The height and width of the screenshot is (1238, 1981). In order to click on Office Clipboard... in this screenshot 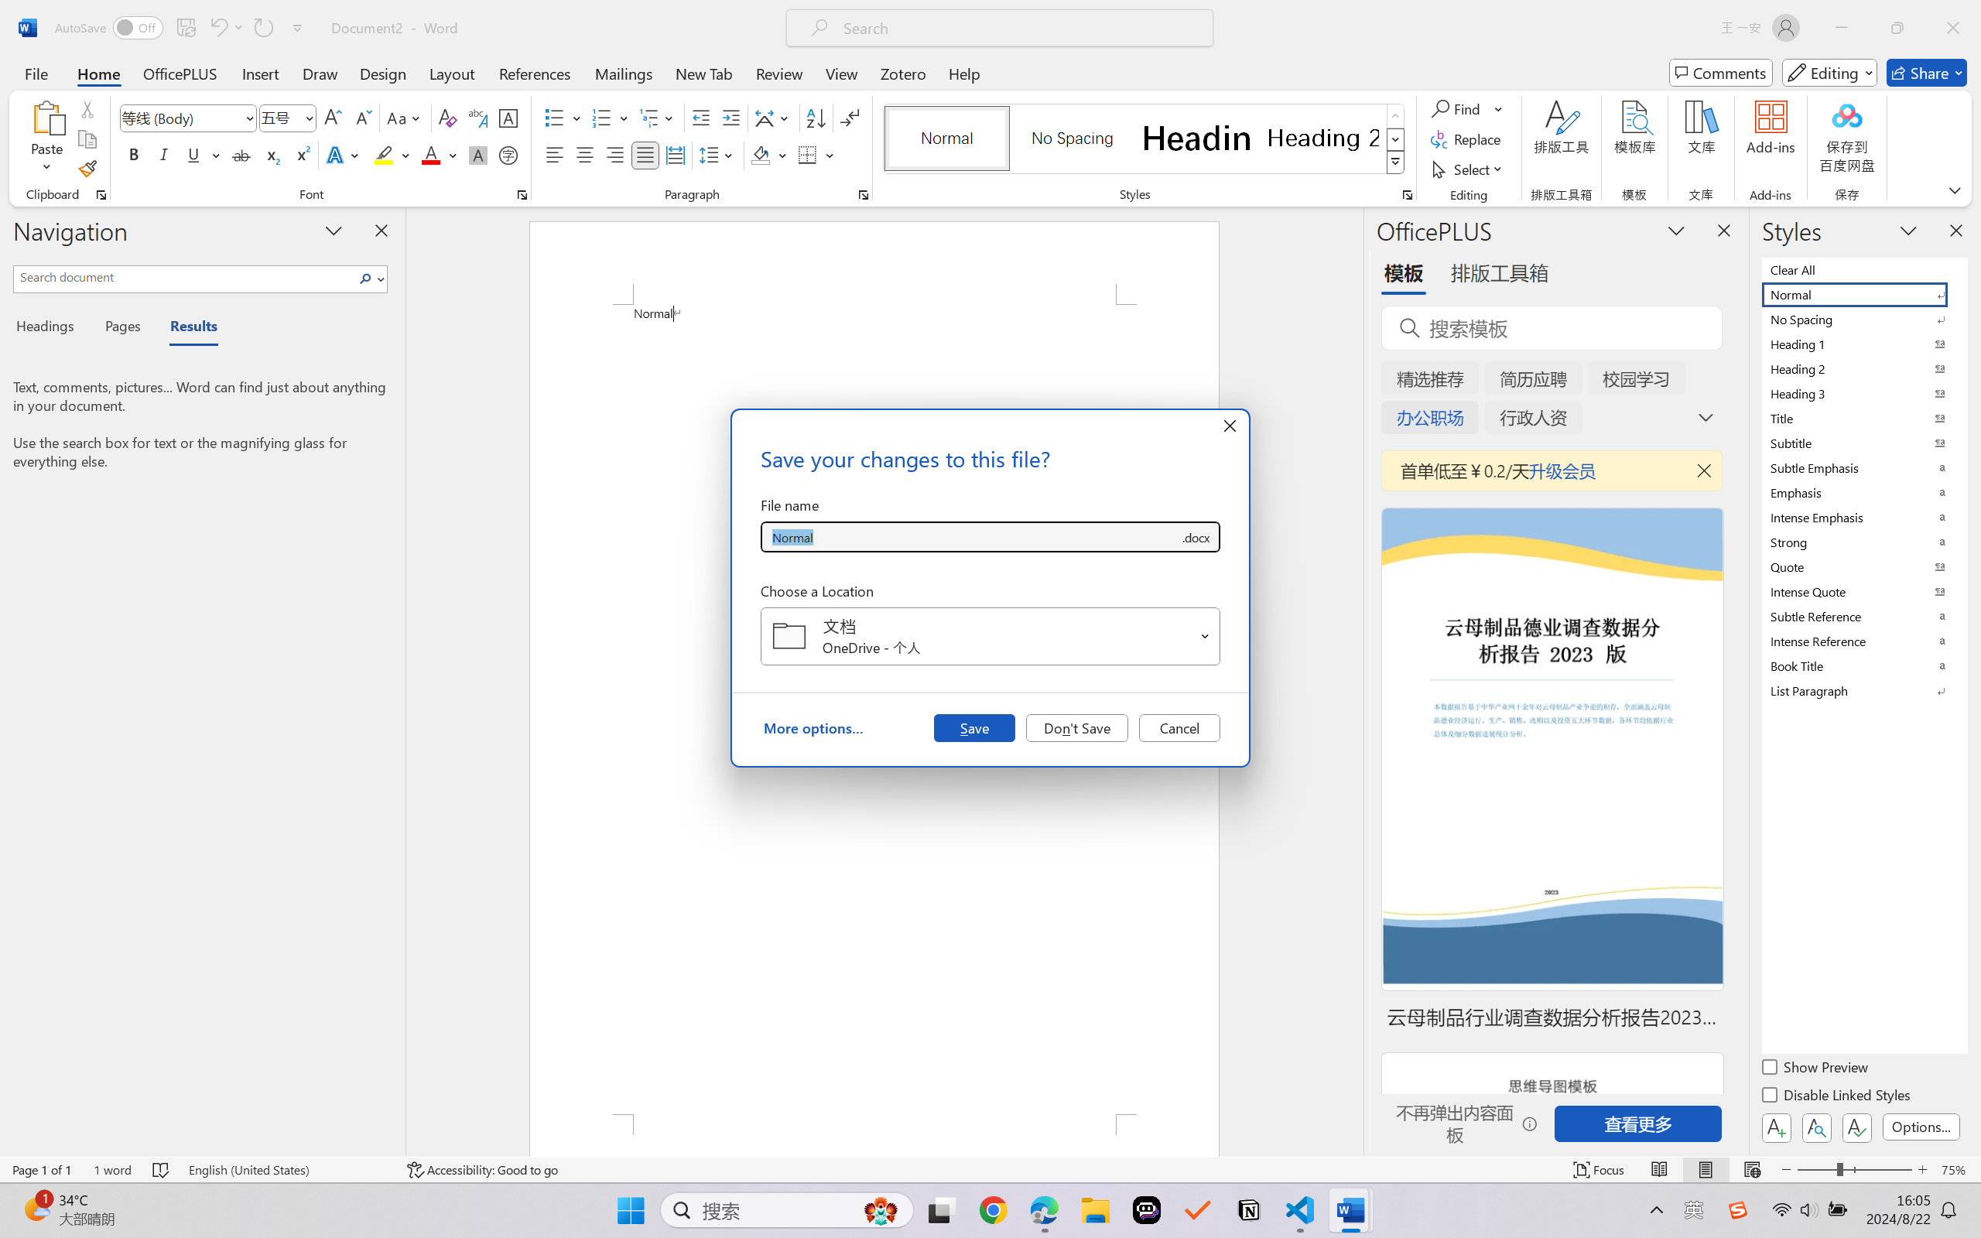, I will do `click(101, 195)`.